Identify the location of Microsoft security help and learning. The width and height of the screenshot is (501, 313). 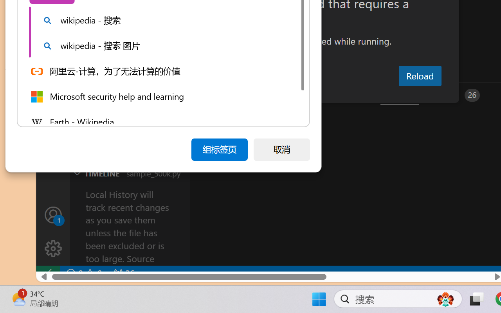
(162, 96).